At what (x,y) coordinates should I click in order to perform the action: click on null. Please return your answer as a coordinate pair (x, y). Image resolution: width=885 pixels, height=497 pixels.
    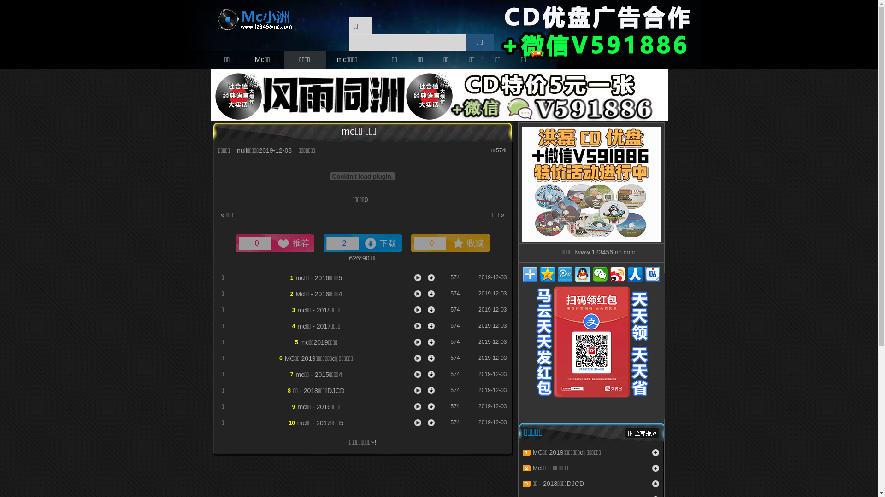
    Looking at the image, I should click on (242, 150).